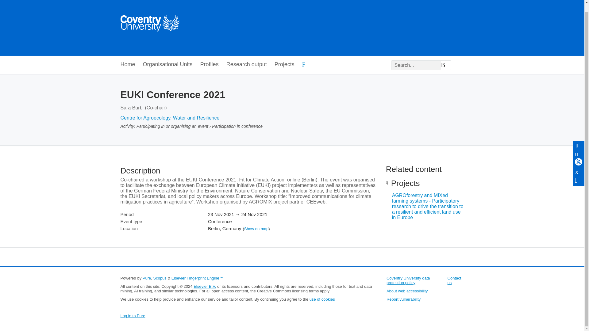  Describe the element at coordinates (167, 65) in the screenshot. I see `Organisational Units` at that location.